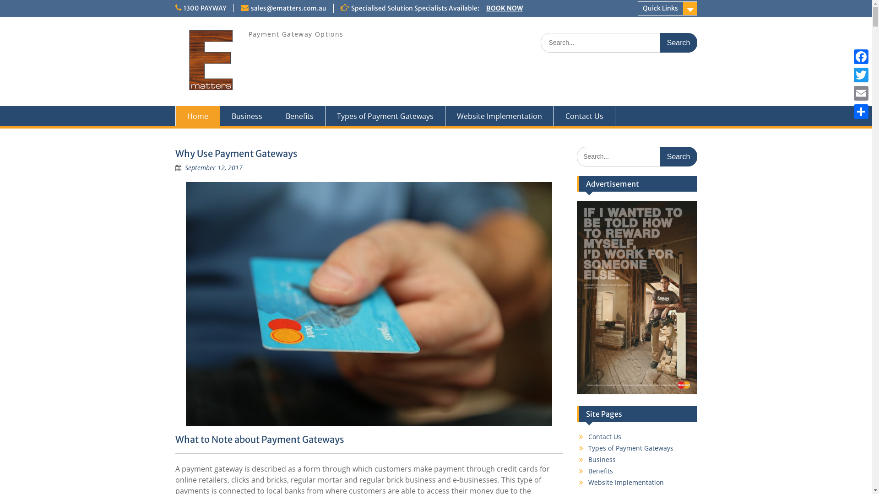  What do you see at coordinates (197, 116) in the screenshot?
I see `Home` at bounding box center [197, 116].